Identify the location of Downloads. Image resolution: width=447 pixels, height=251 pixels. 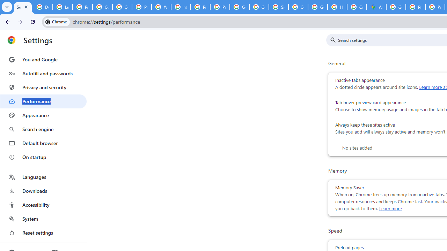
(43, 191).